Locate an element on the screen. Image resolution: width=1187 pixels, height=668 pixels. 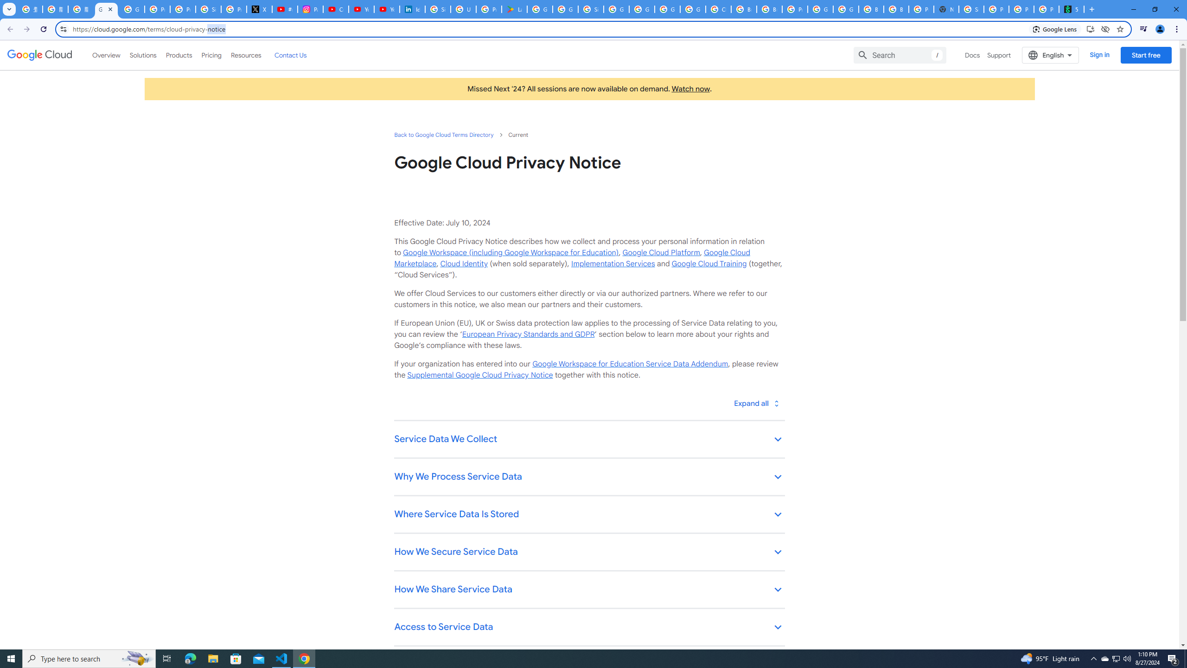
Supplemental Google Cloud Privacy Notice is located at coordinates (480, 375).